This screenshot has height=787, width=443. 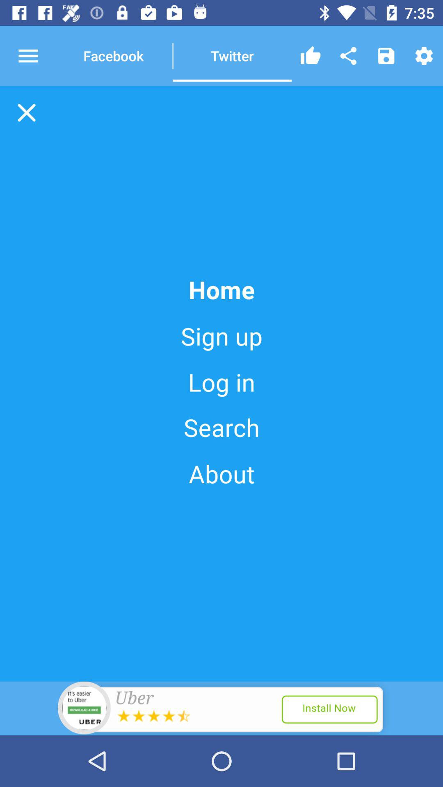 I want to click on open menu, so click(x=36, y=56).